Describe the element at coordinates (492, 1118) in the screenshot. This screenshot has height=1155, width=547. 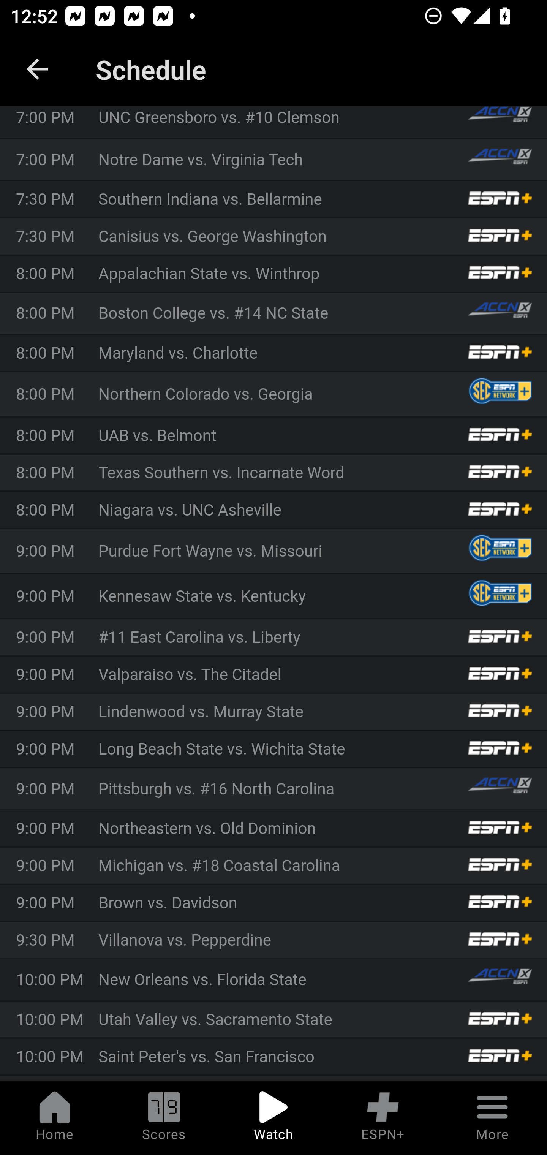
I see `More` at that location.